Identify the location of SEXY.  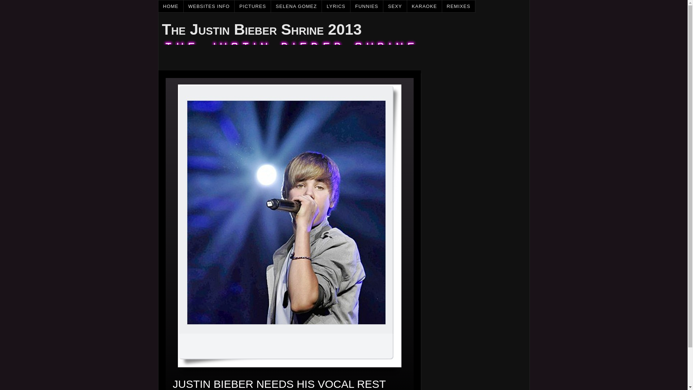
(395, 6).